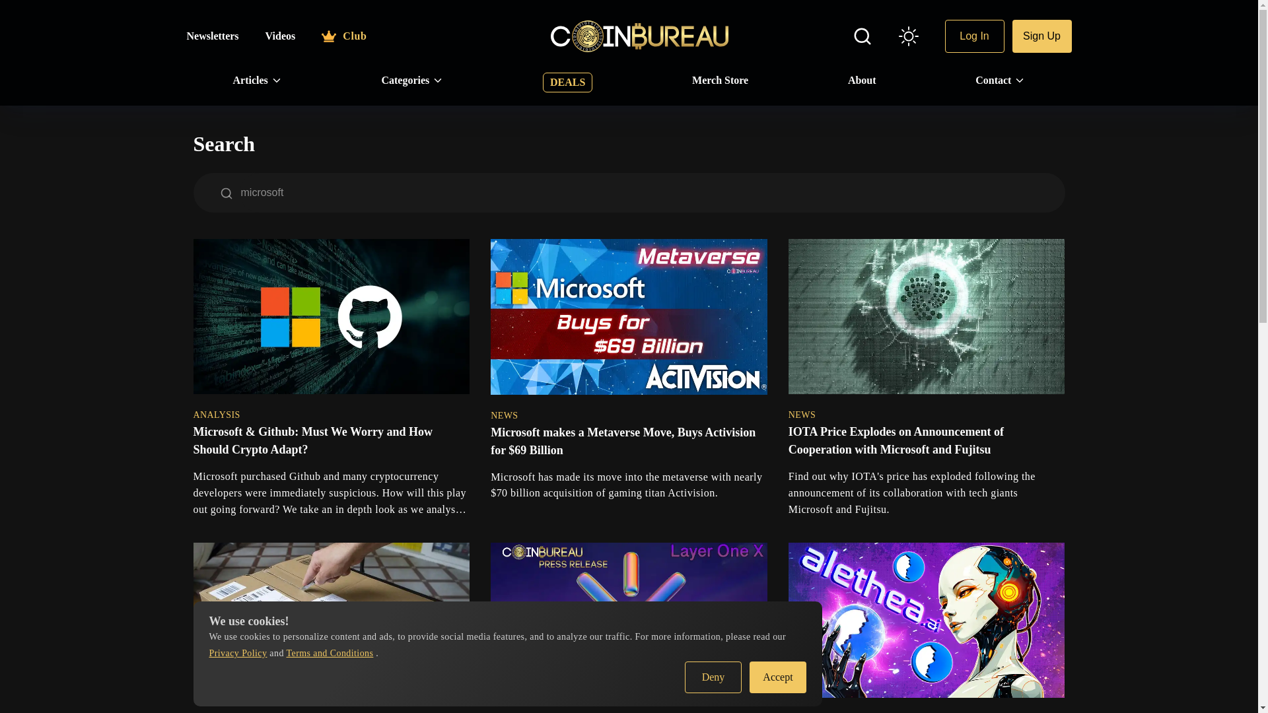 Image resolution: width=1268 pixels, height=713 pixels. Describe the element at coordinates (862, 81) in the screenshot. I see `About` at that location.